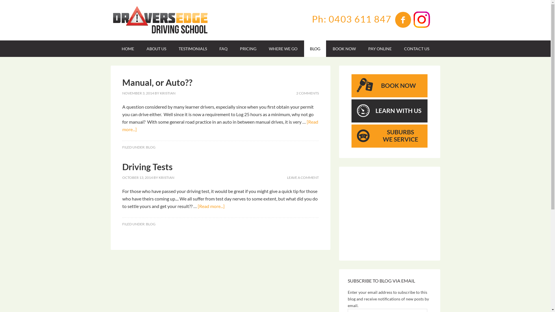  What do you see at coordinates (157, 82) in the screenshot?
I see `Manual, or Auto??` at bounding box center [157, 82].